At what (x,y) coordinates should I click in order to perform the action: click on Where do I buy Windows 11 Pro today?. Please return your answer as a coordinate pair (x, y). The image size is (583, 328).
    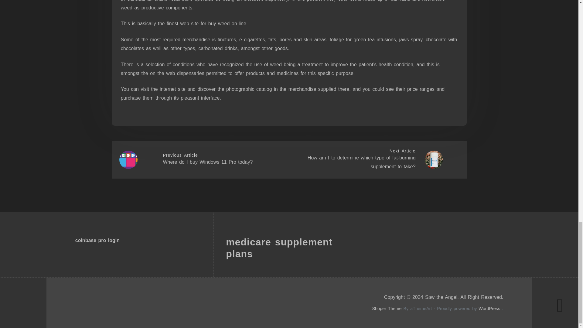
    Looking at the image, I should click on (207, 162).